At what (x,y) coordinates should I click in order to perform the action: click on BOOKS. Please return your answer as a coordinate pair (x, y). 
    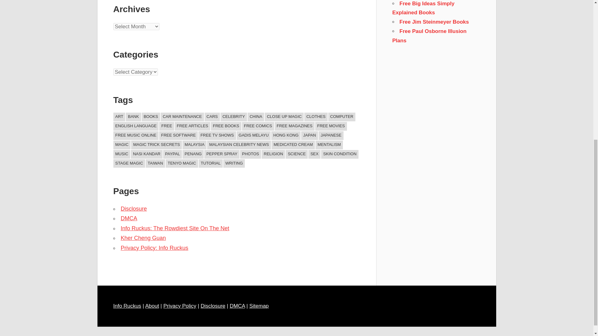
    Looking at the image, I should click on (151, 117).